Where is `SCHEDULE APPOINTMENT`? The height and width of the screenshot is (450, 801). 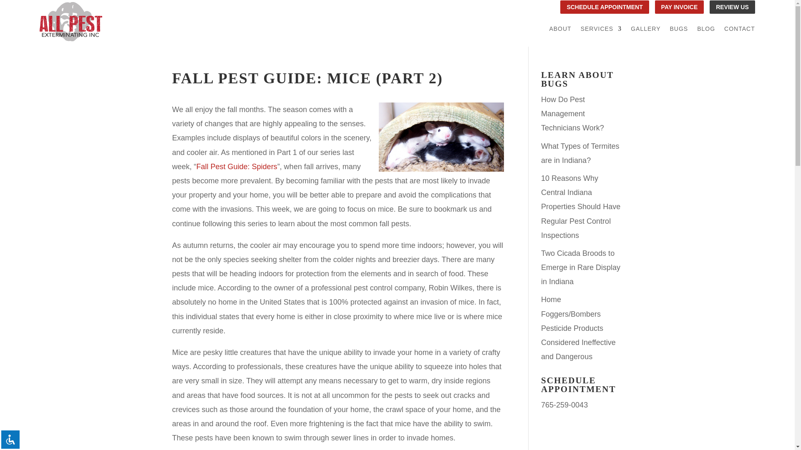 SCHEDULE APPOINTMENT is located at coordinates (604, 7).